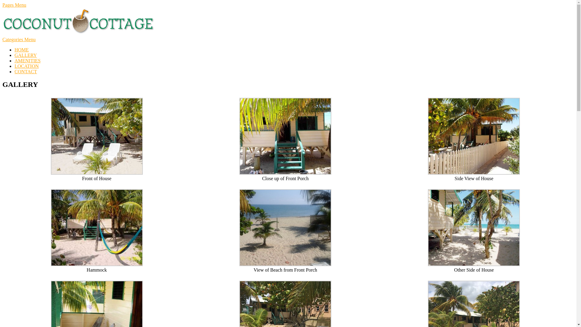 This screenshot has height=327, width=581. What do you see at coordinates (15, 5) in the screenshot?
I see `Pages Menu` at bounding box center [15, 5].